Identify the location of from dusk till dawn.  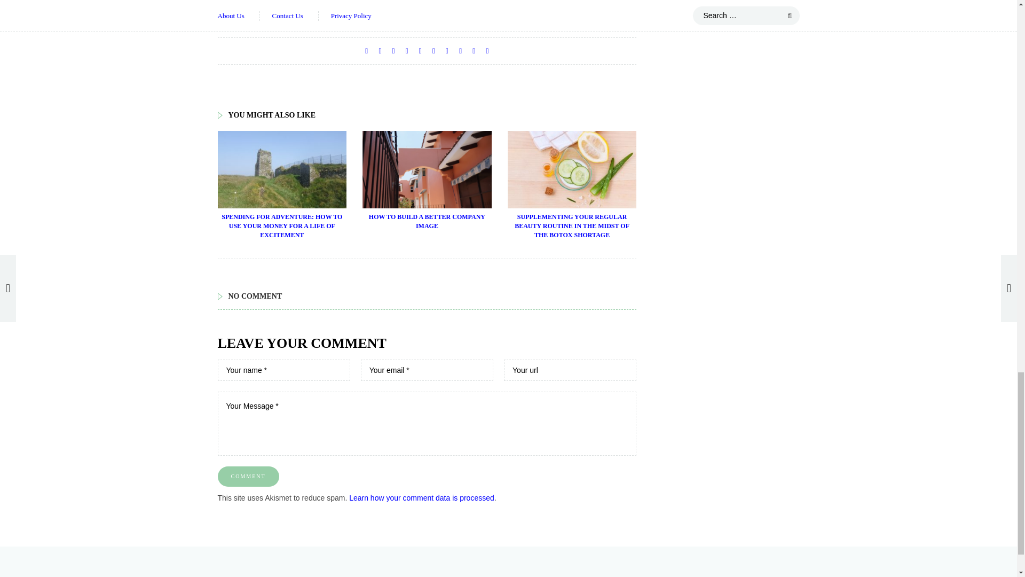
(317, 1).